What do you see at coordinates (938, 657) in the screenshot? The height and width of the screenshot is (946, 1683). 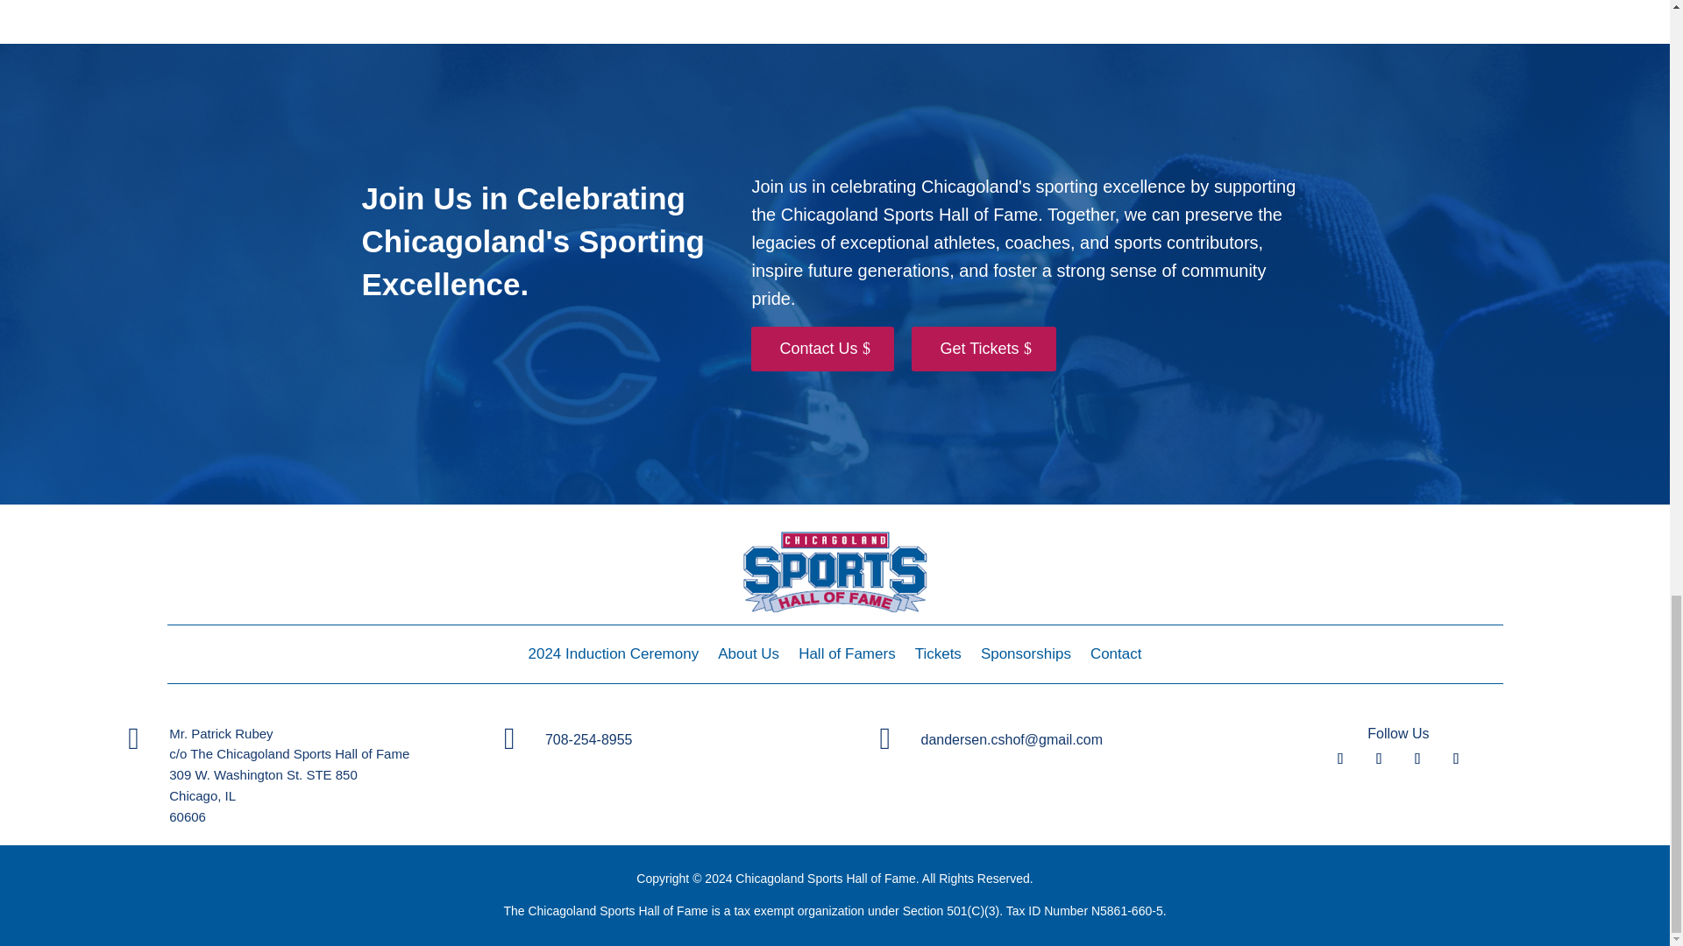 I see `Tickets` at bounding box center [938, 657].